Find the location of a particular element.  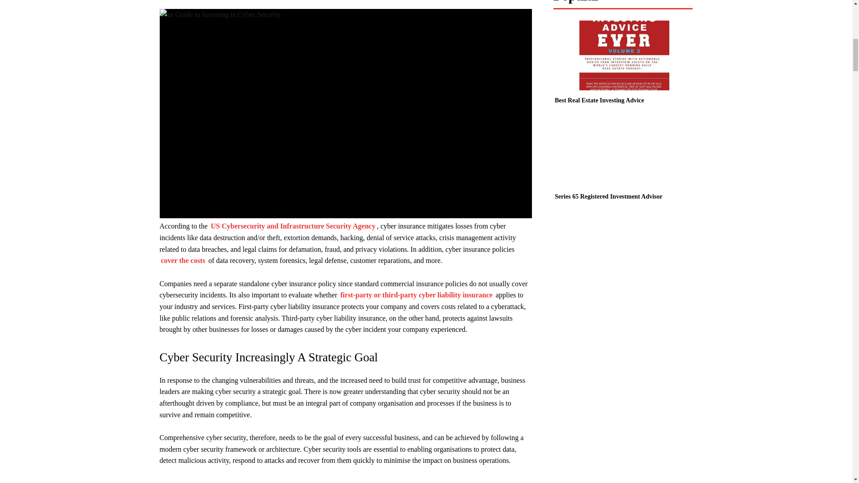

Series 65 Registered Investment Advisor is located at coordinates (608, 197).